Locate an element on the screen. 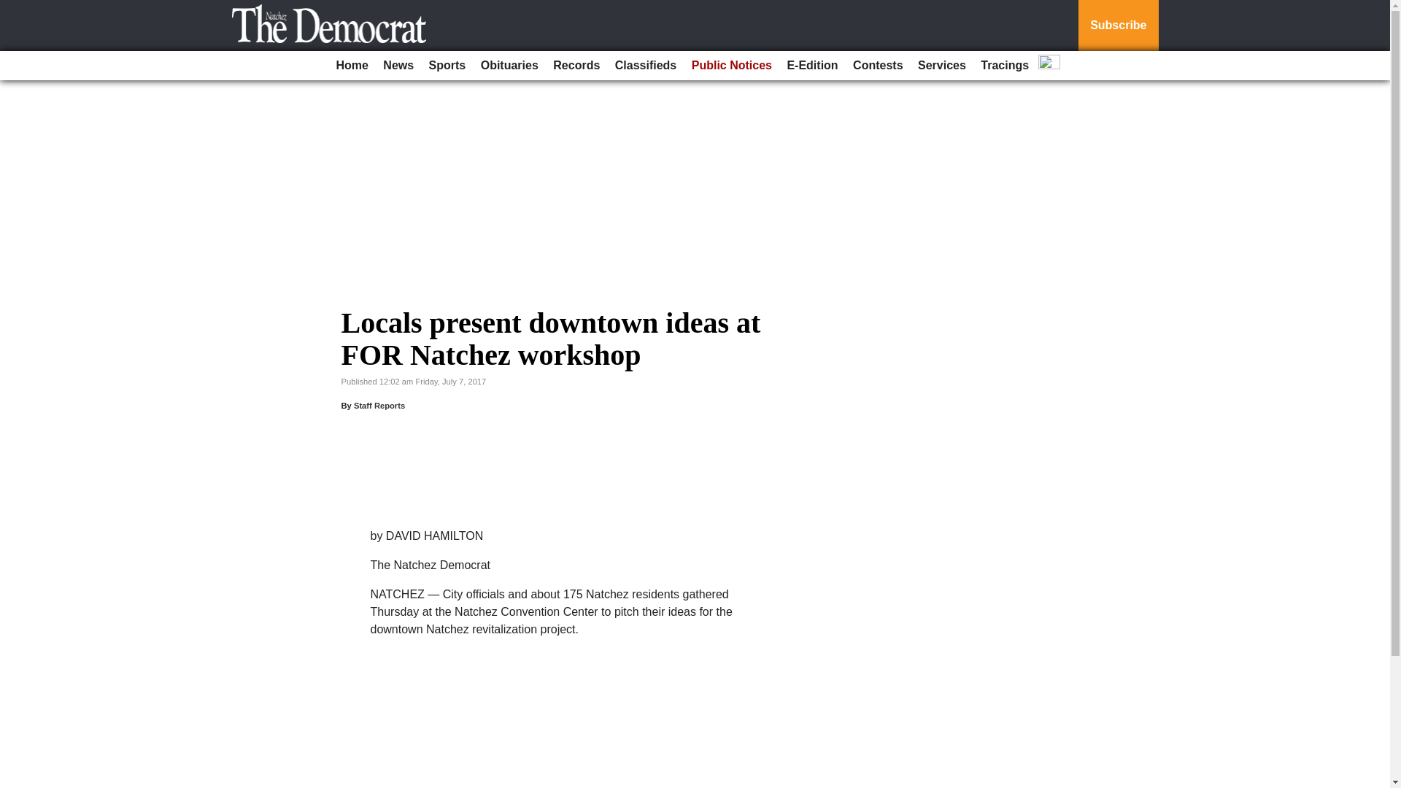 The width and height of the screenshot is (1401, 788). Public Notices is located at coordinates (731, 66).